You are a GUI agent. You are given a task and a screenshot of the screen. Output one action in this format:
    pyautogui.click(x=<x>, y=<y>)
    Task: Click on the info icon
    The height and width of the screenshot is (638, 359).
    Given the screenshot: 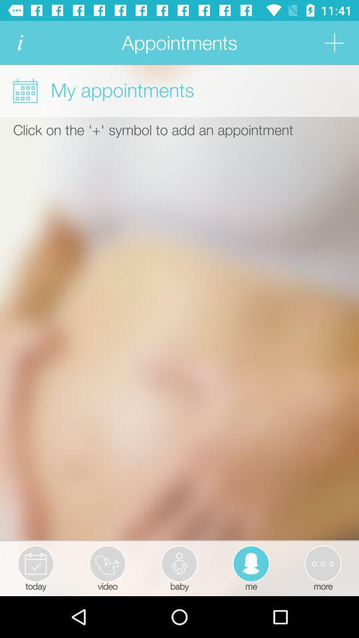 What is the action you would take?
    pyautogui.click(x=20, y=43)
    